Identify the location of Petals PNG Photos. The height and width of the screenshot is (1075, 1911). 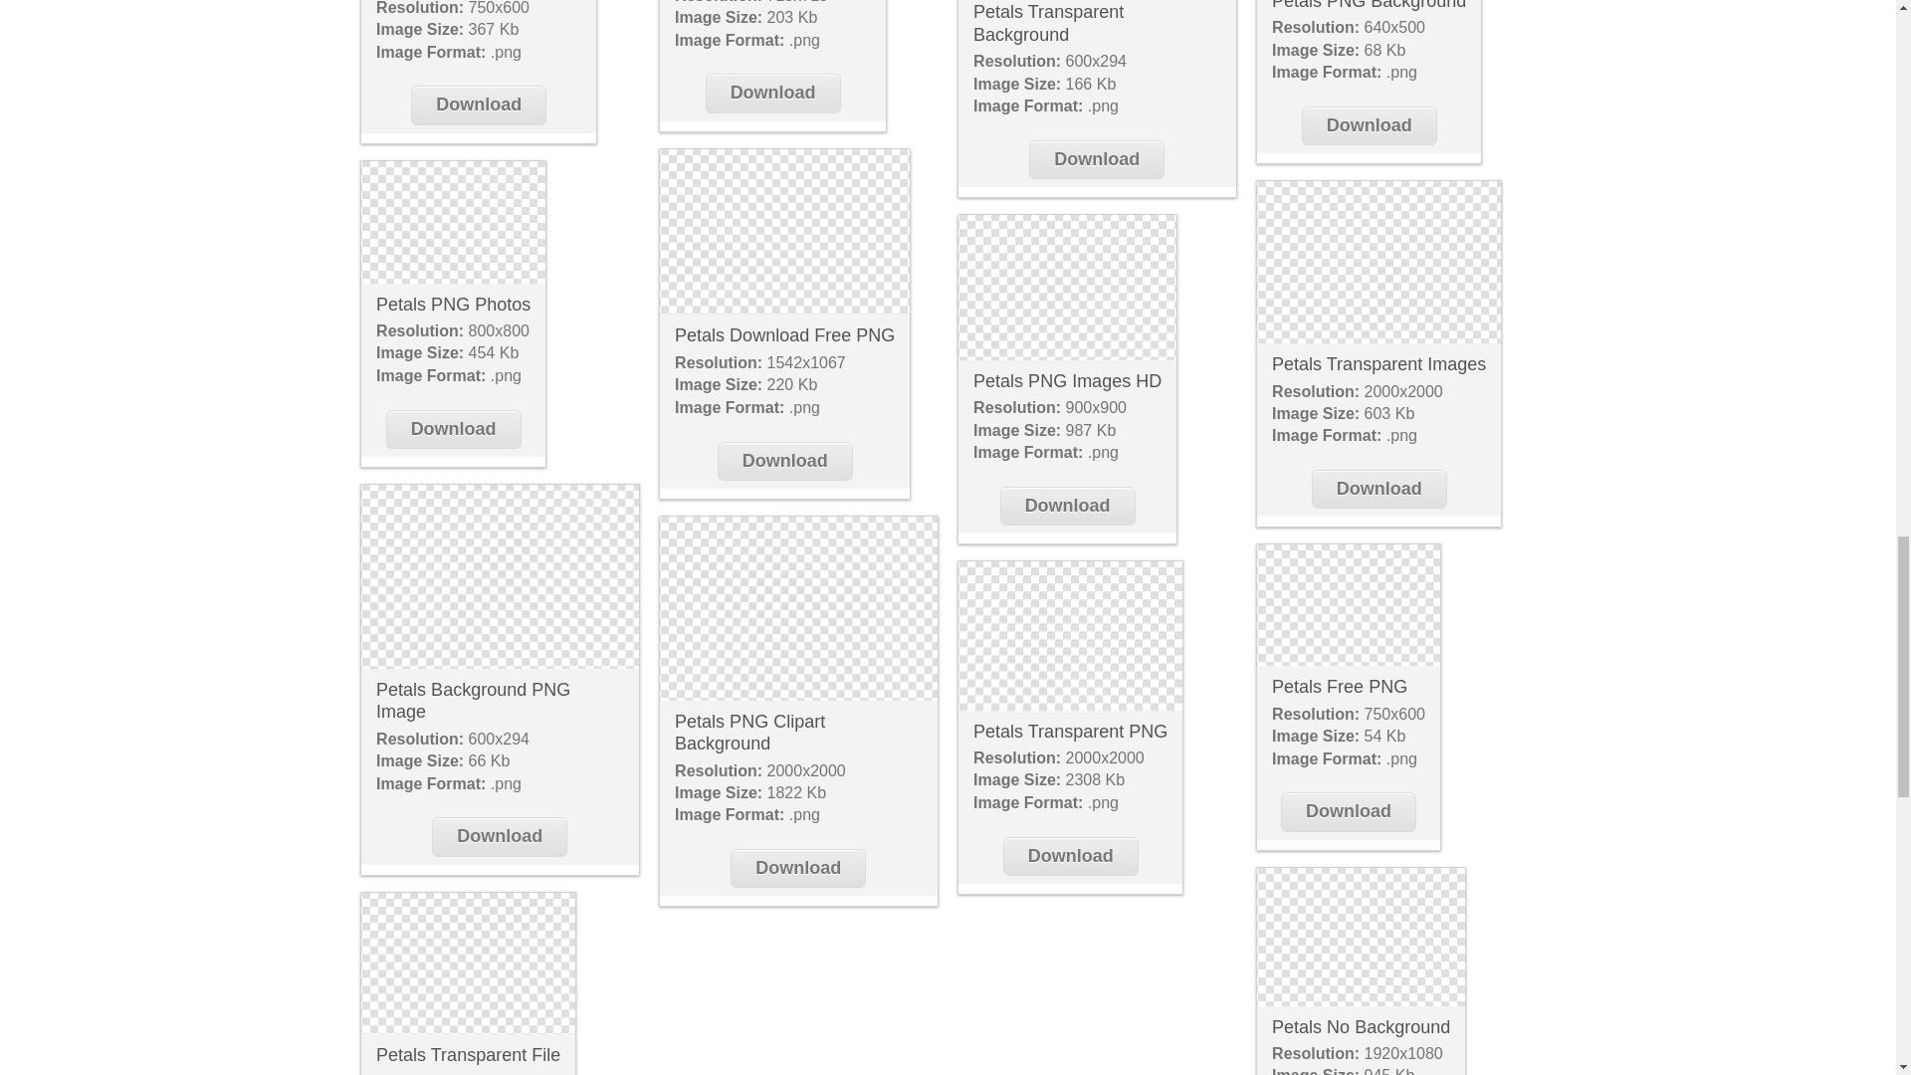
(454, 305).